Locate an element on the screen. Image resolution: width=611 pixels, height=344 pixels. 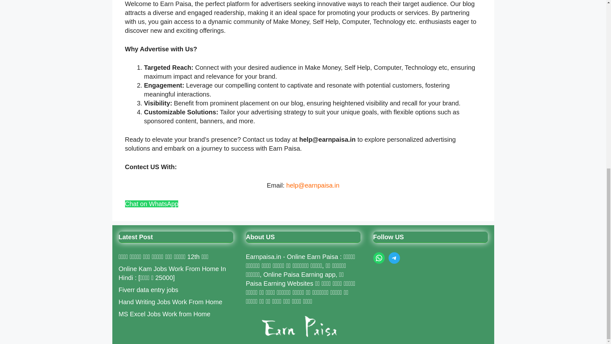
MS Excel Jobs Work from Home is located at coordinates (164, 314).